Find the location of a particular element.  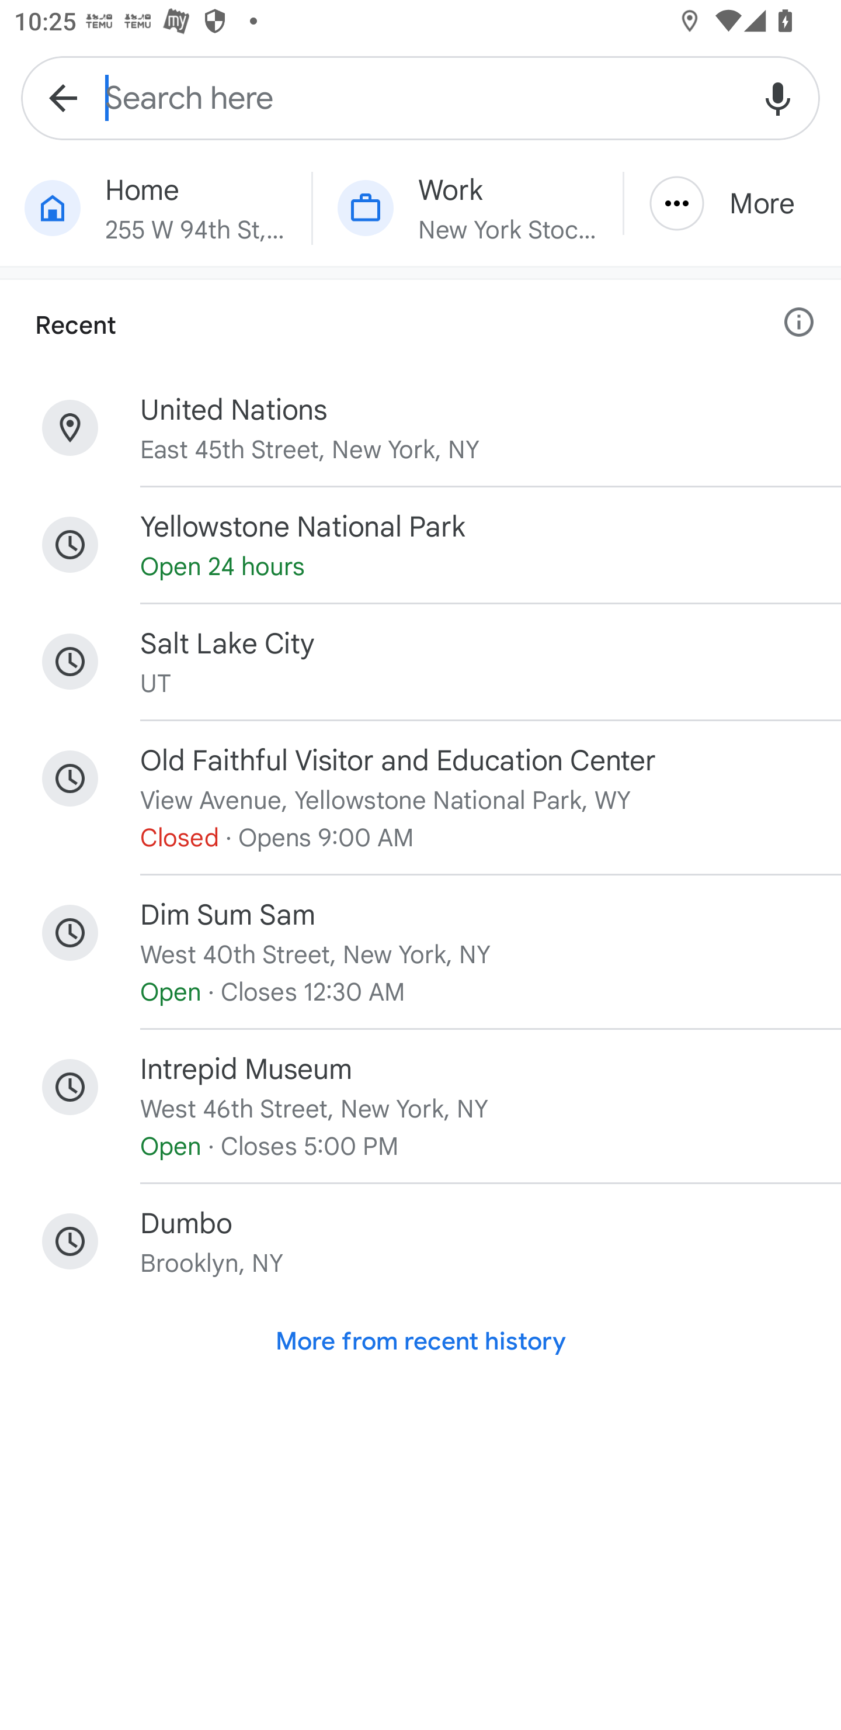

More from recent history is located at coordinates (420, 1341).